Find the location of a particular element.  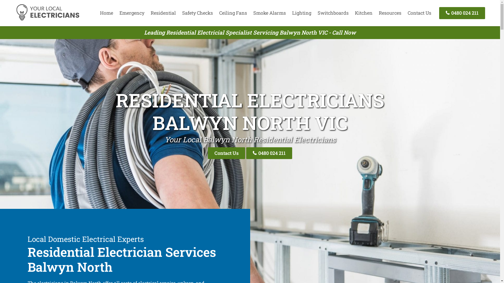

Safety Checks is located at coordinates (197, 13).